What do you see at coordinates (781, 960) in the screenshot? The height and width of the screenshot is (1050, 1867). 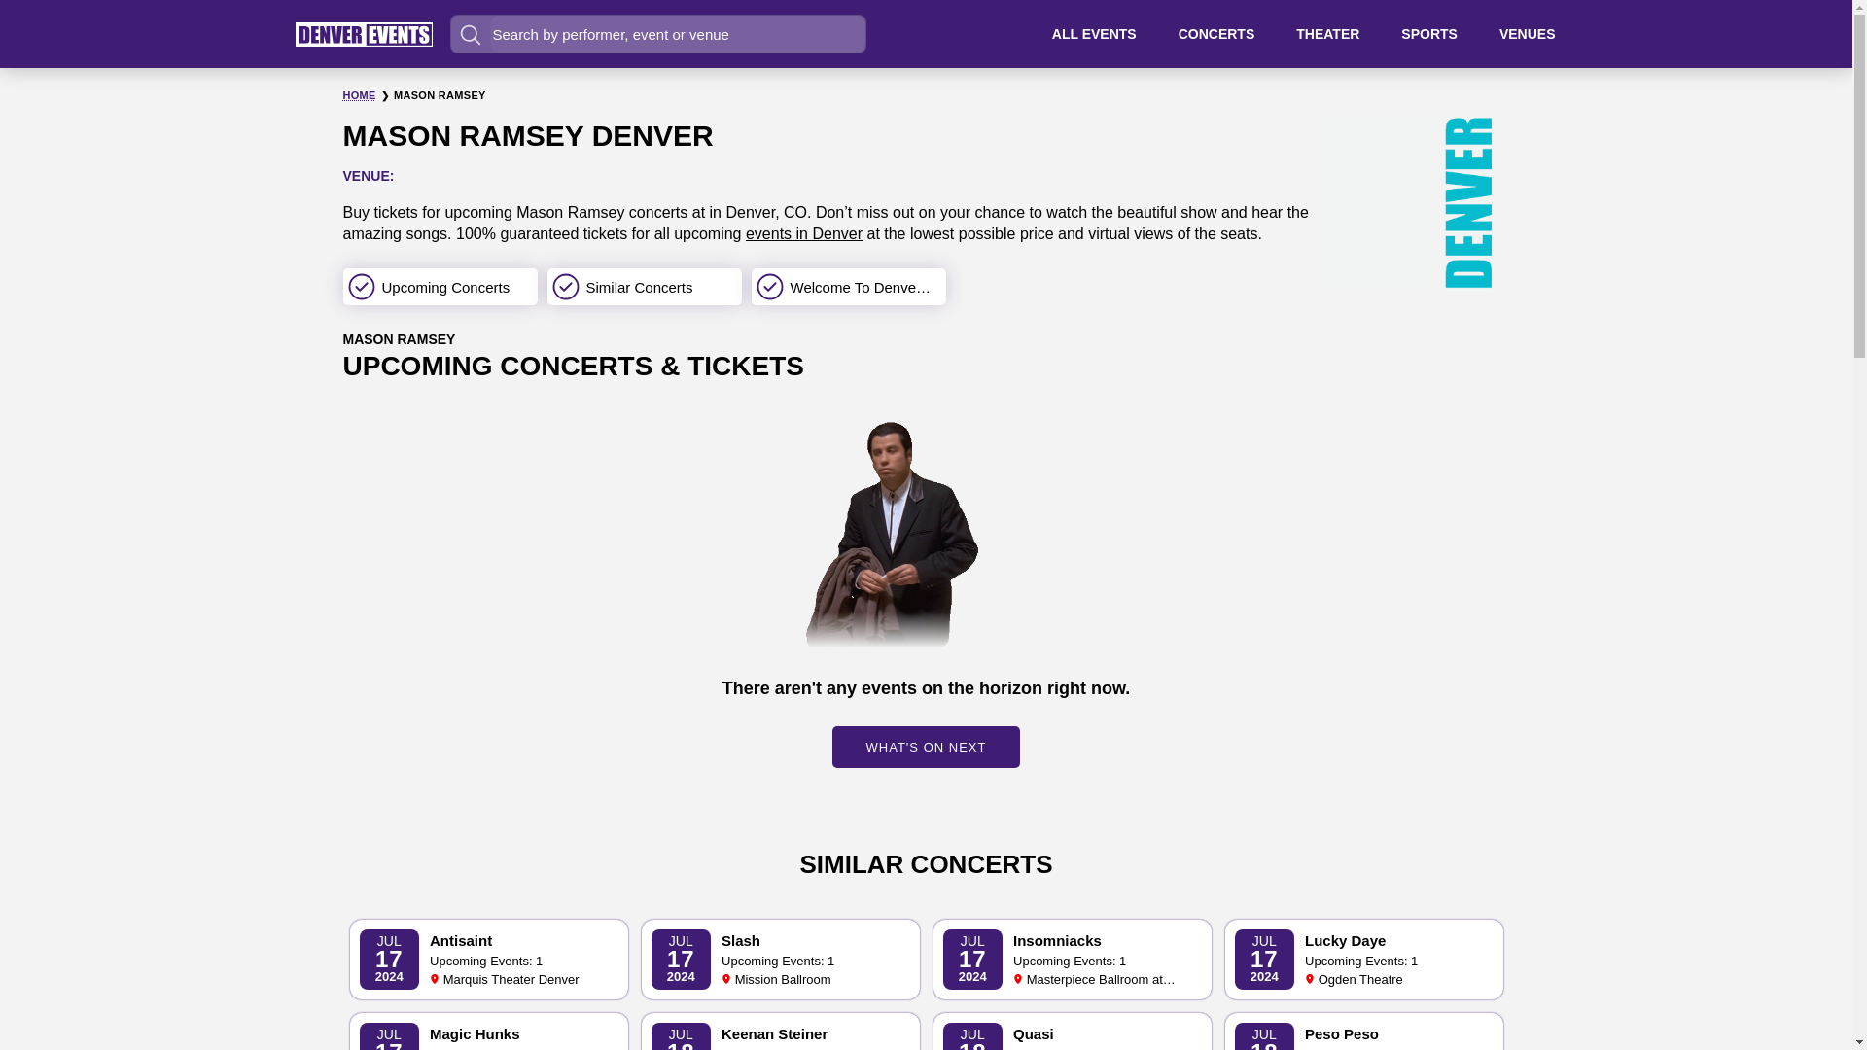 I see `VENUES` at bounding box center [781, 960].